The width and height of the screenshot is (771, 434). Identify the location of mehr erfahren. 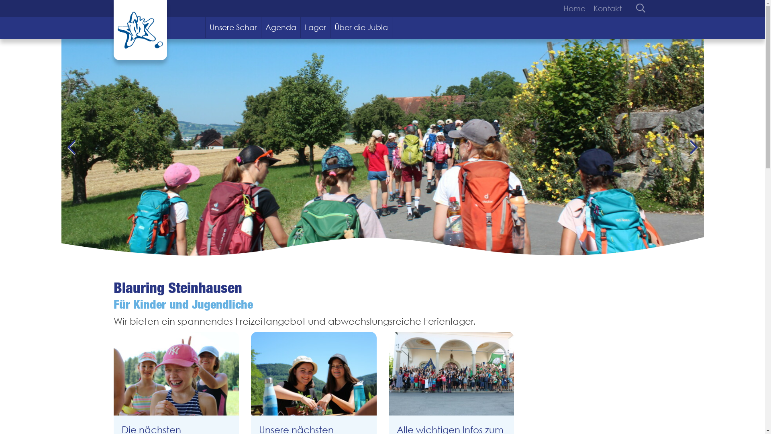
(451, 374).